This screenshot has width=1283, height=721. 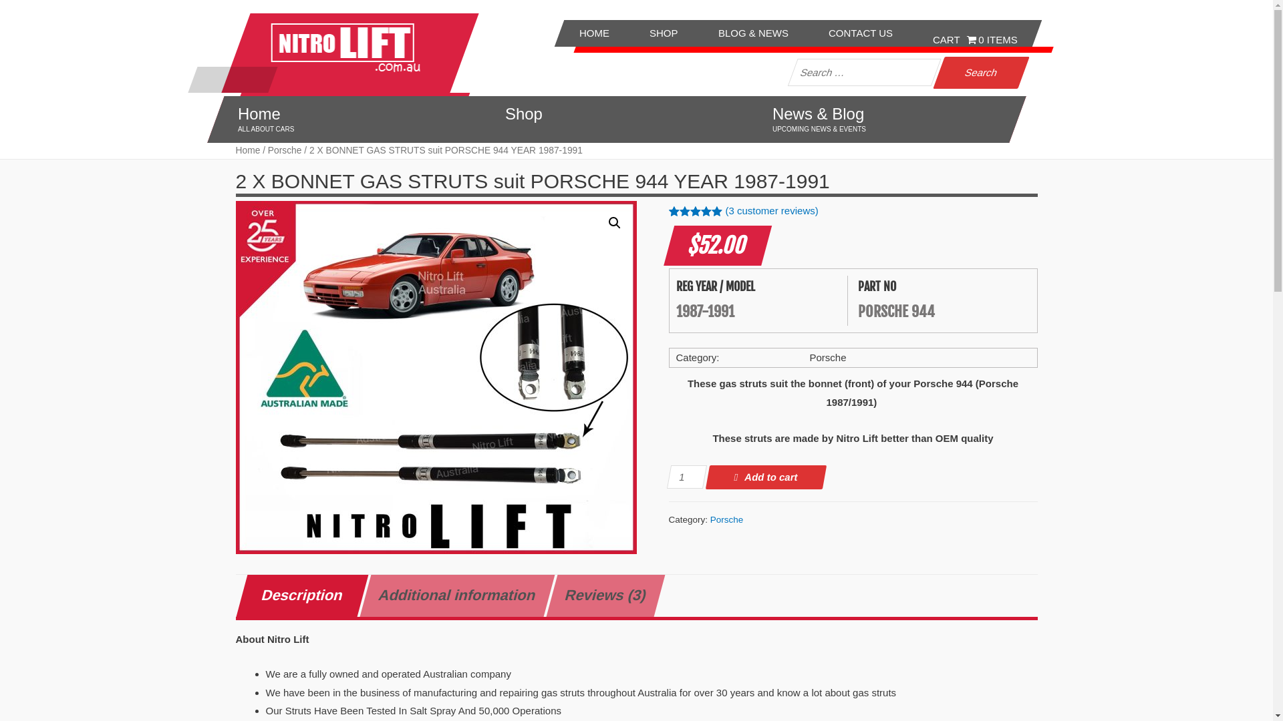 I want to click on CONTACT US, so click(x=861, y=33).